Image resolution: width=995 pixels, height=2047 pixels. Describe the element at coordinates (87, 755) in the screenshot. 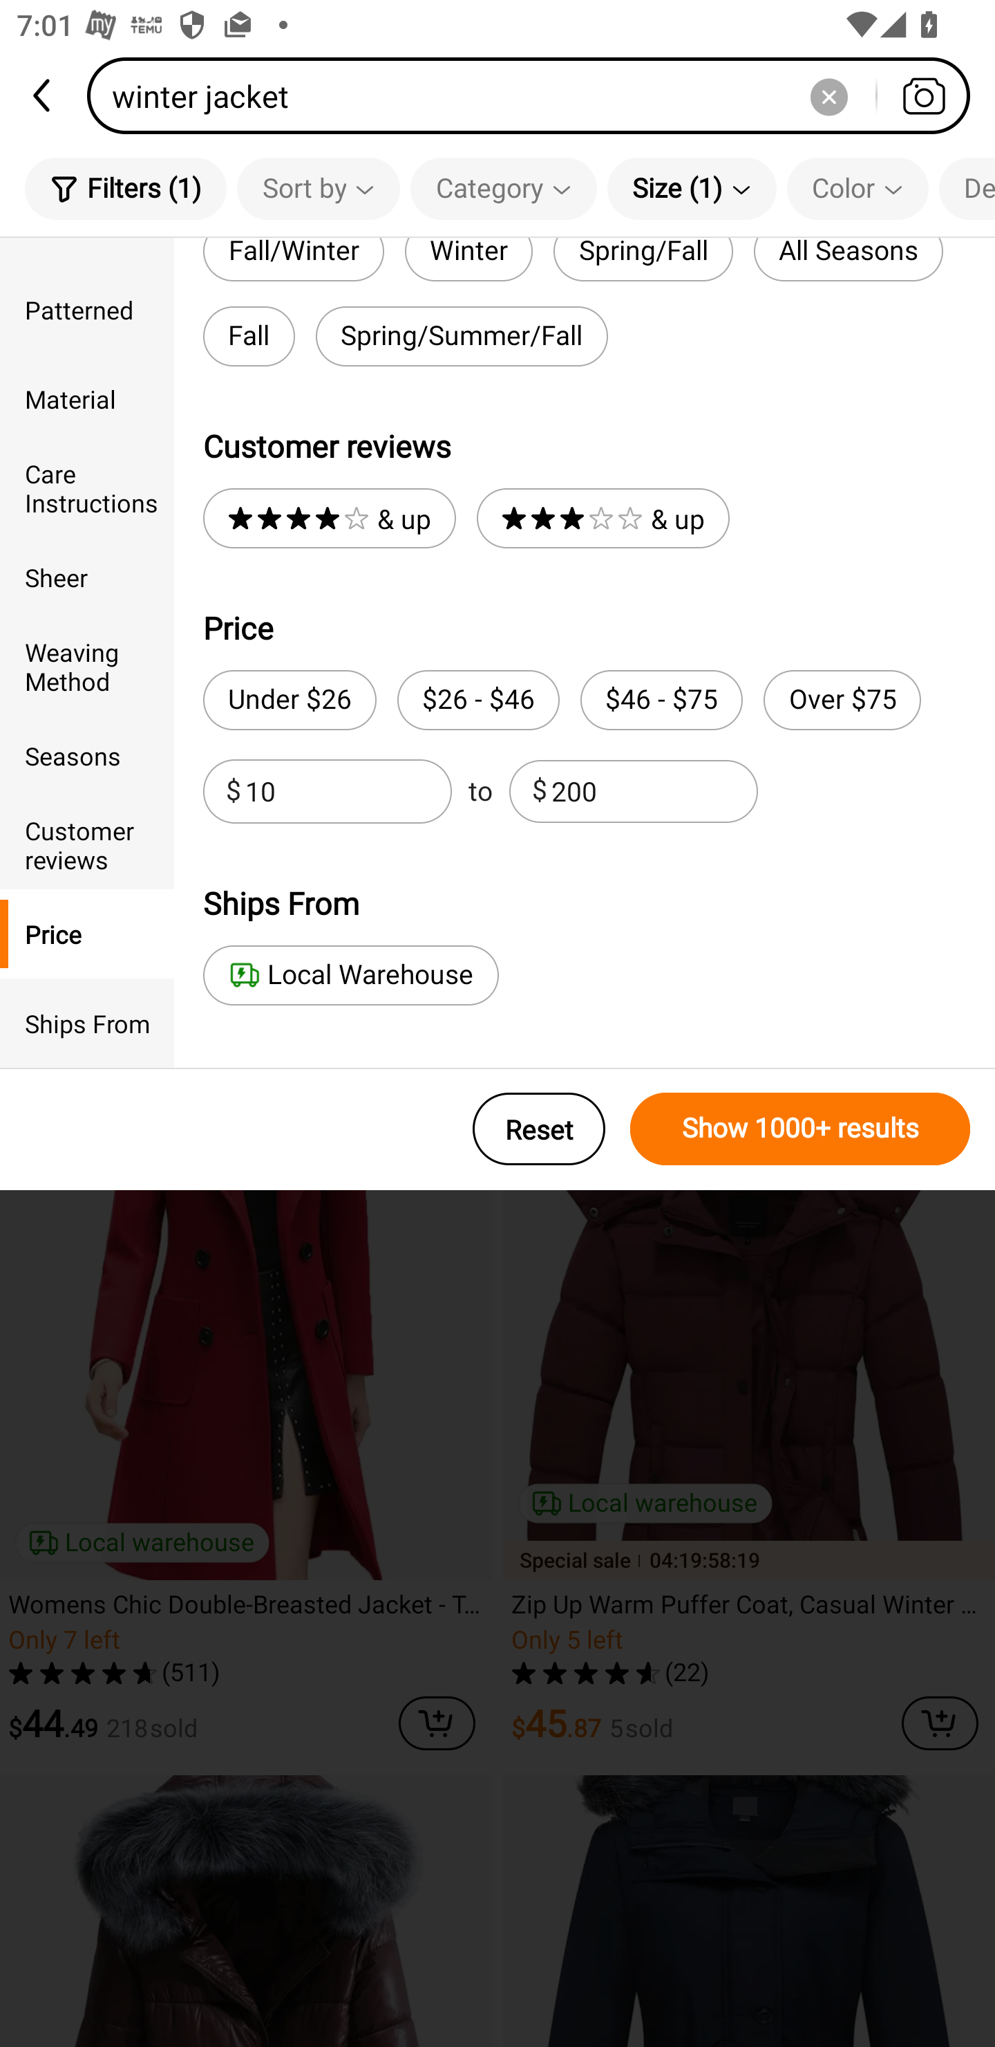

I see `Seasons` at that location.